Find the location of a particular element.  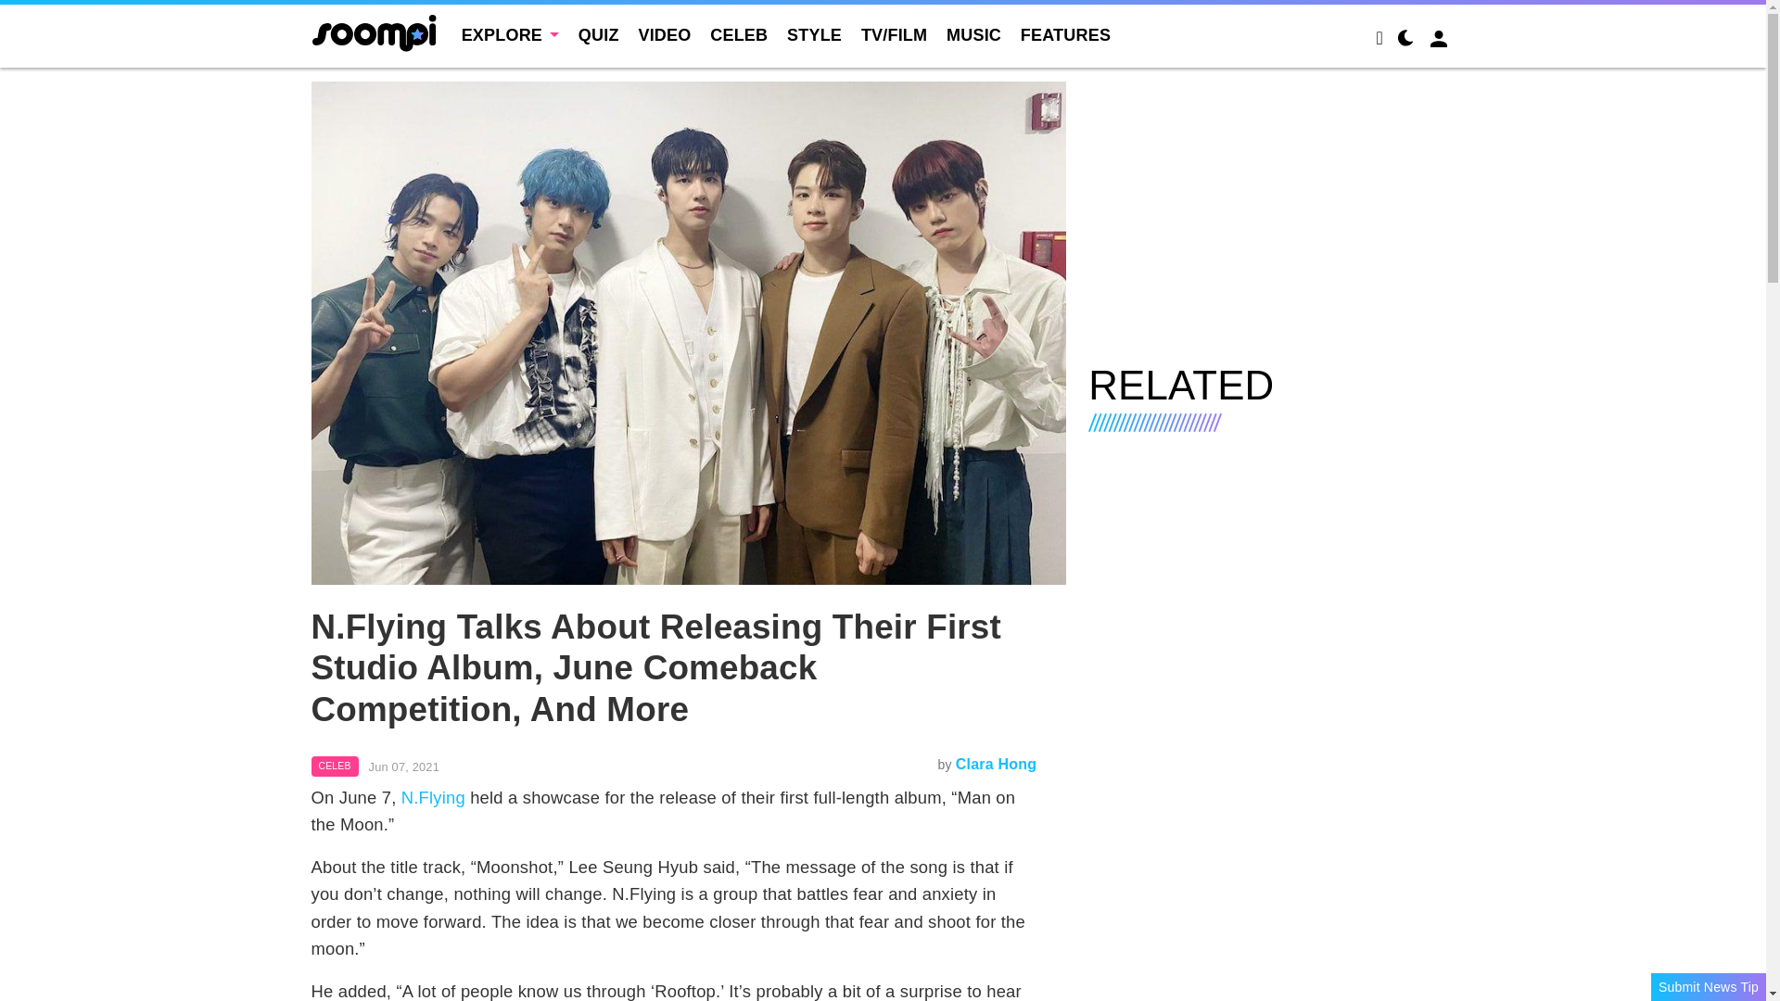

QUIZ is located at coordinates (599, 35).